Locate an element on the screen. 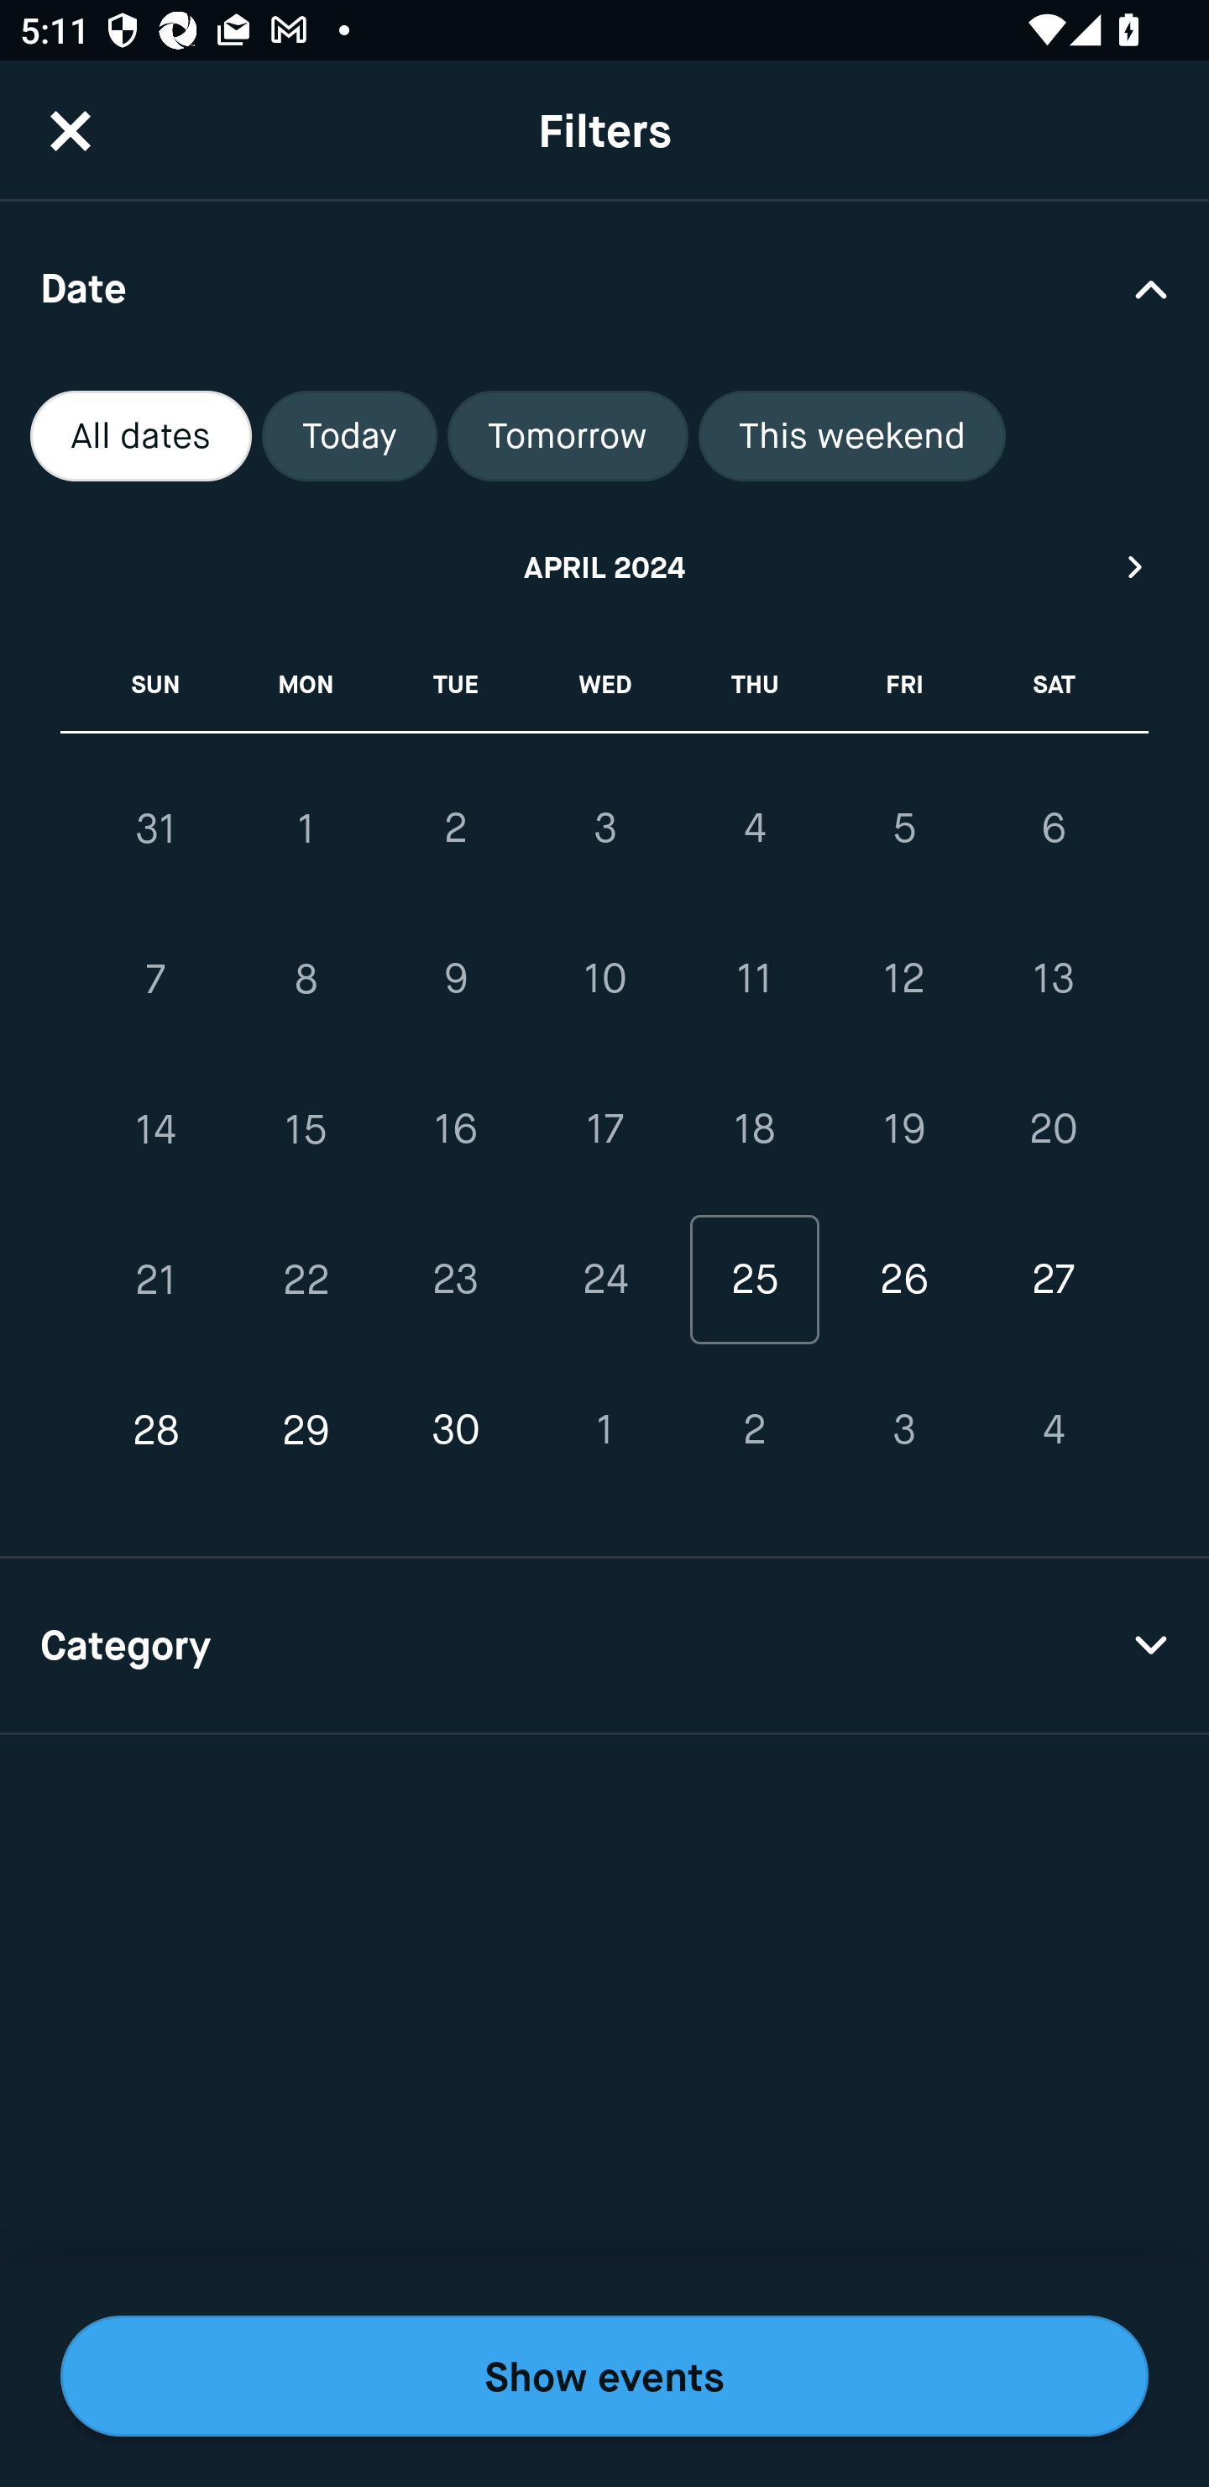  11 is located at coordinates (754, 980).